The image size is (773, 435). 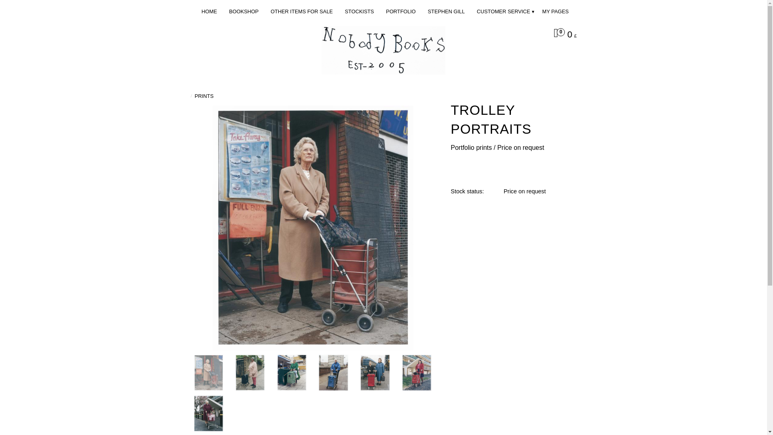 I want to click on OTHER ITEMS FOR SALE, so click(x=304, y=11).